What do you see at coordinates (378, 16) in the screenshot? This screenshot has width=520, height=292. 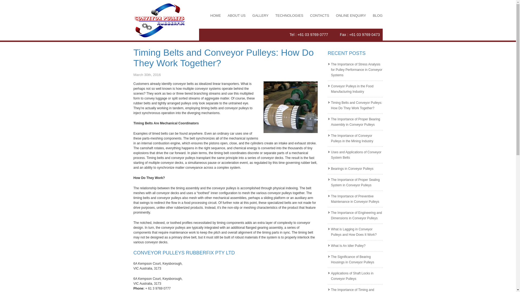 I see `BLOG` at bounding box center [378, 16].